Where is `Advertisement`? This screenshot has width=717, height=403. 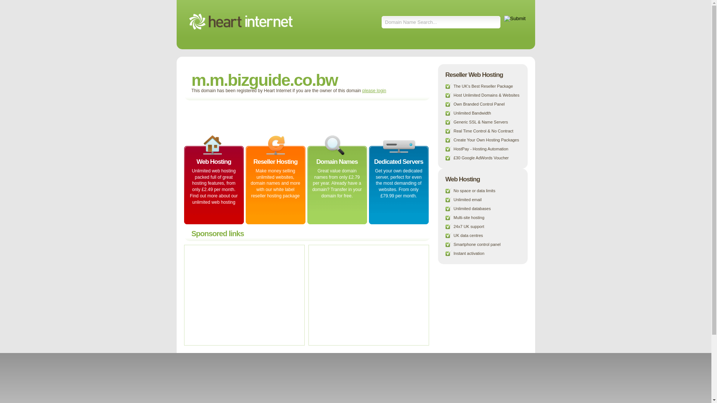 Advertisement is located at coordinates (367, 295).